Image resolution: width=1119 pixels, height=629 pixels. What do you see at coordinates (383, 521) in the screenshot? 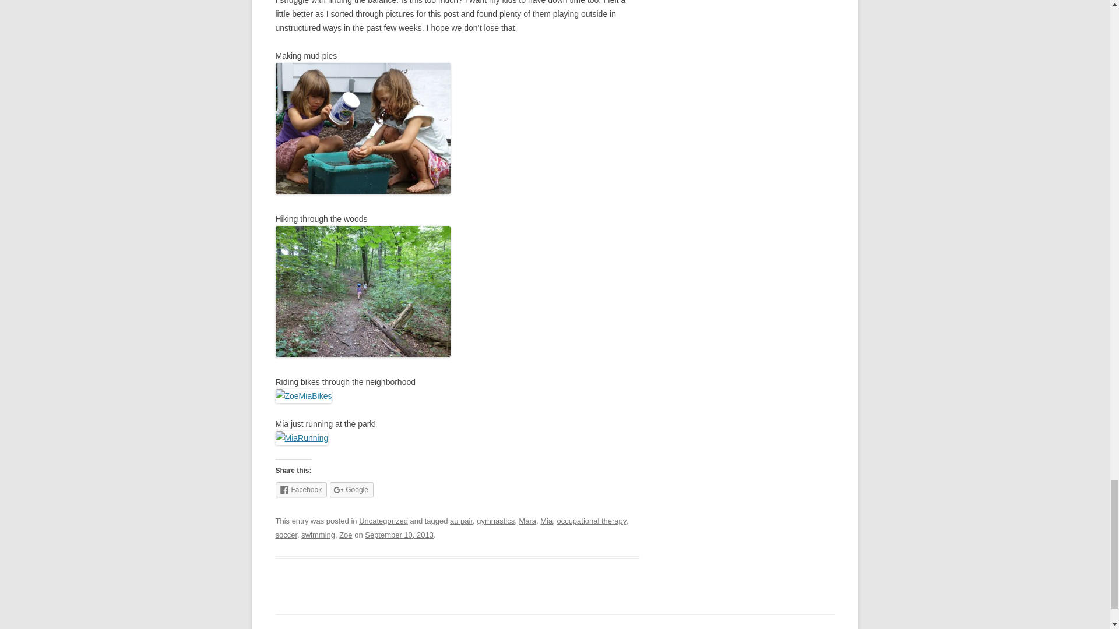
I see `Uncategorized` at bounding box center [383, 521].